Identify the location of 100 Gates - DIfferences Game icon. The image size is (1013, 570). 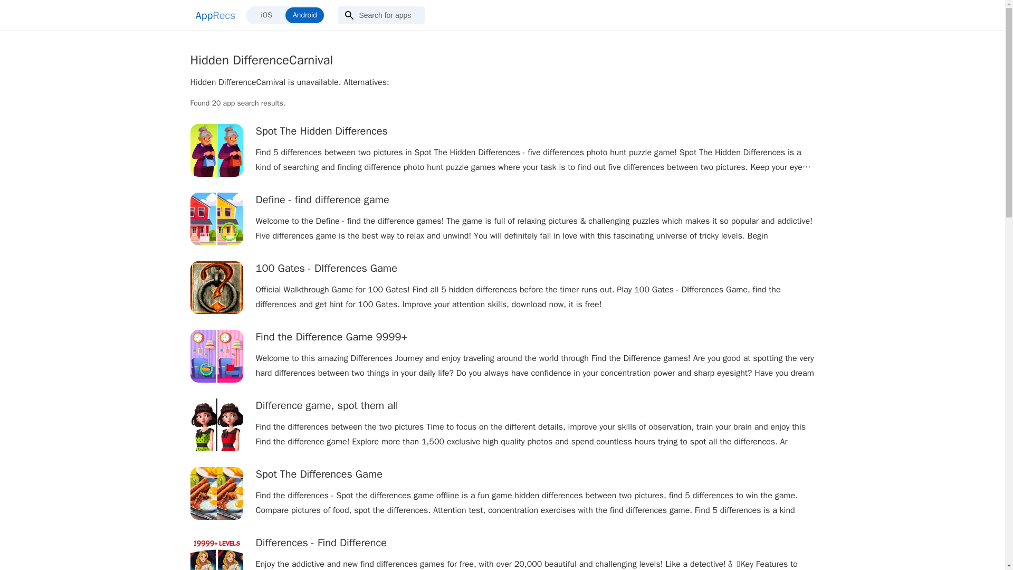
(216, 287).